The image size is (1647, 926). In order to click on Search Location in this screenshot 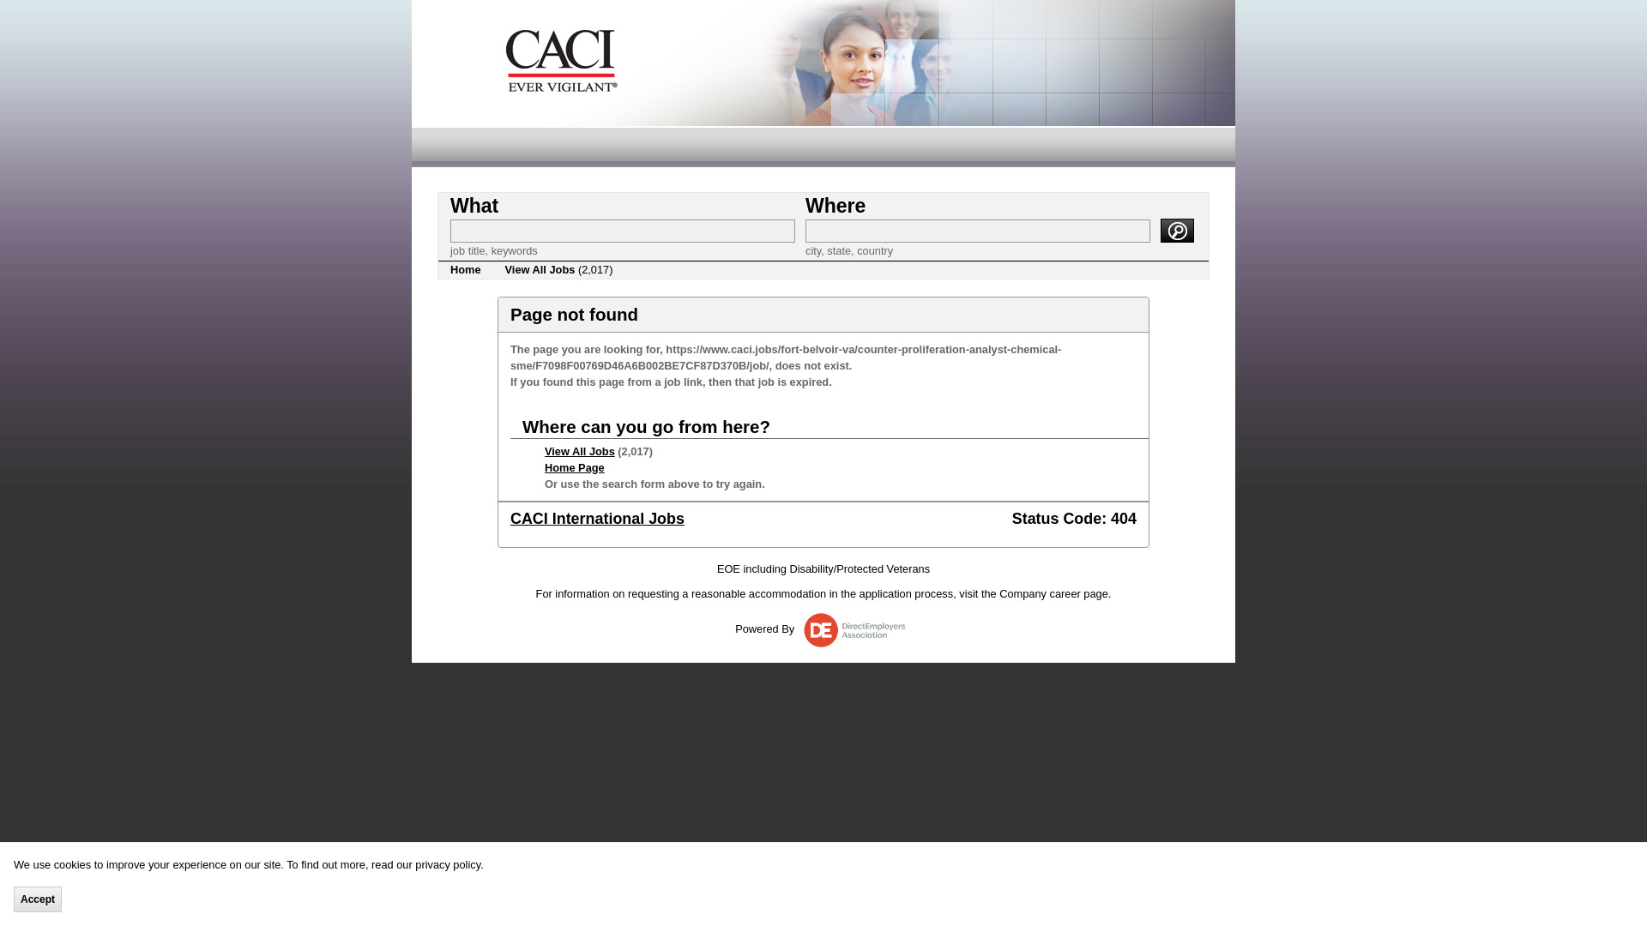, I will do `click(977, 230)`.